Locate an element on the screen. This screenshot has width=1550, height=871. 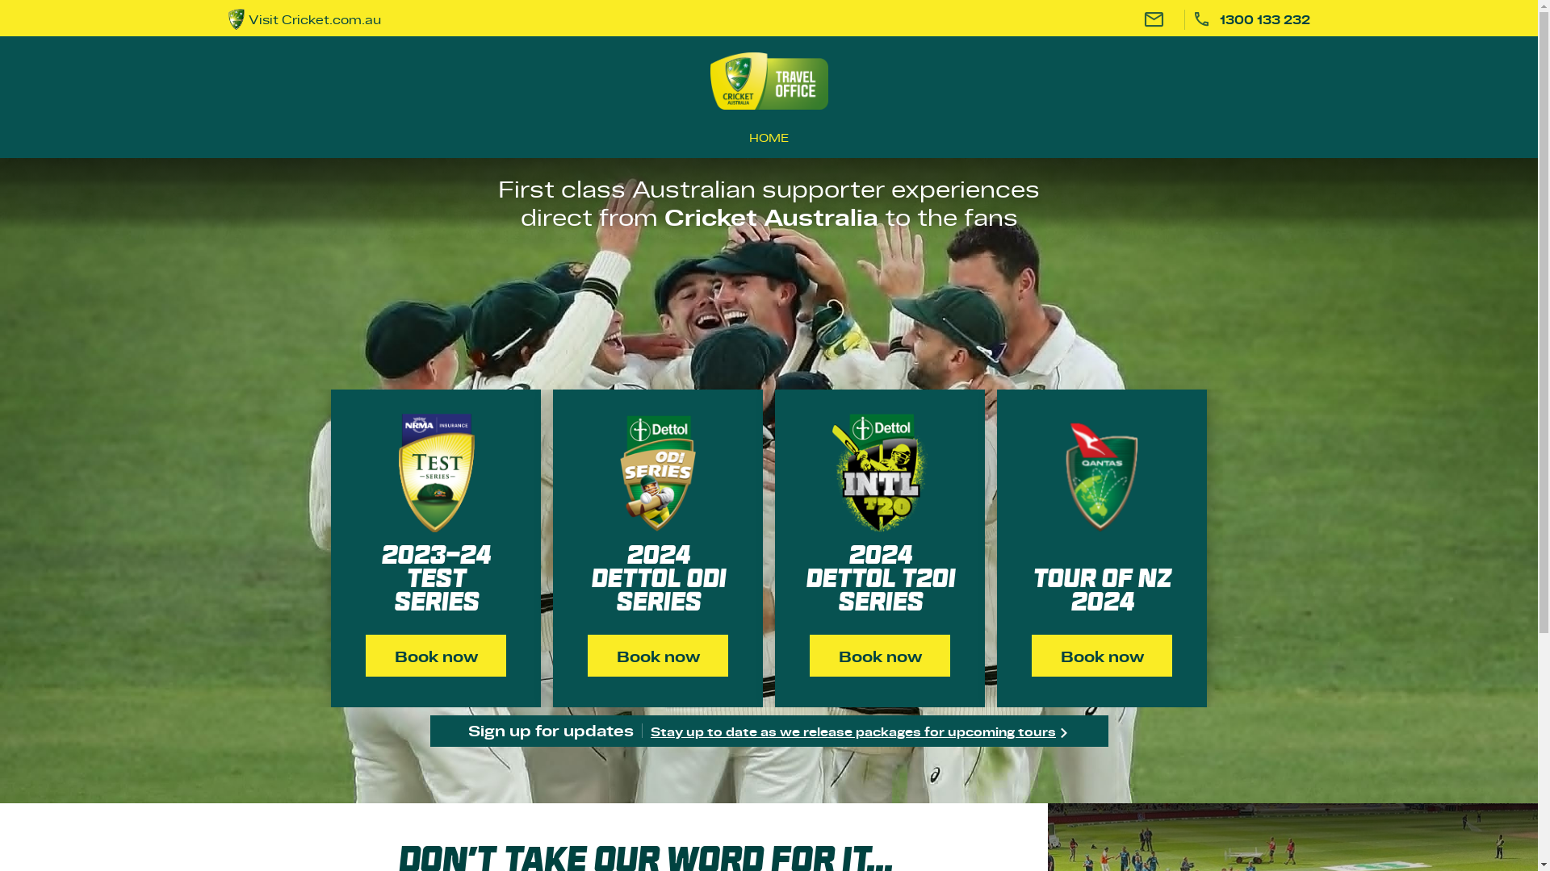
Visit Cricket.com.au is located at coordinates (408, 19).